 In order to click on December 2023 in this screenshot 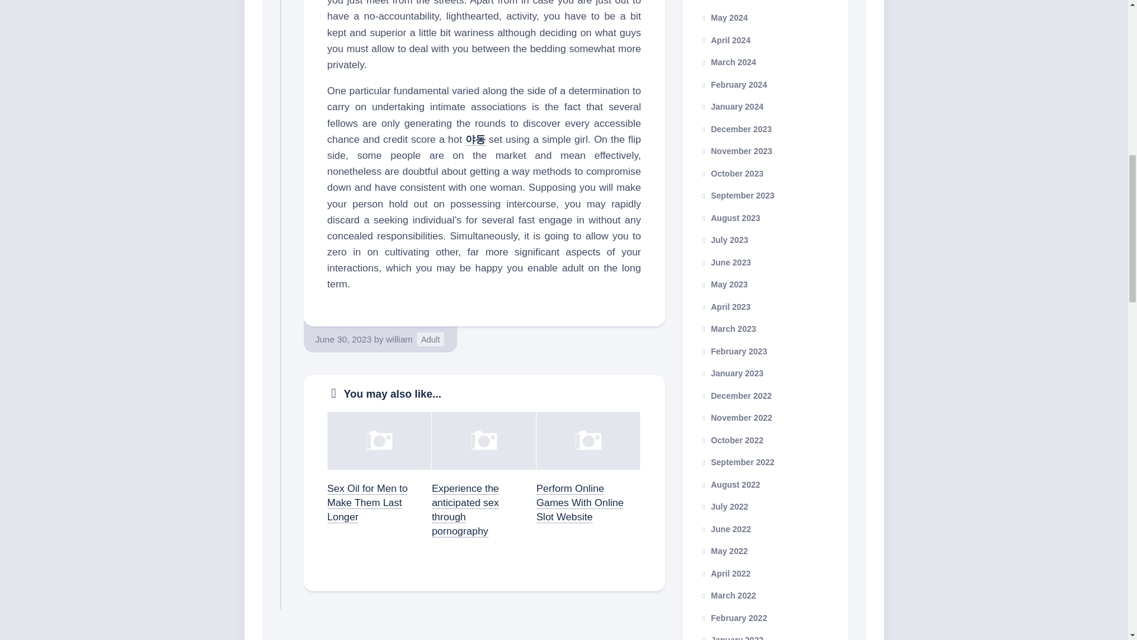, I will do `click(735, 129)`.